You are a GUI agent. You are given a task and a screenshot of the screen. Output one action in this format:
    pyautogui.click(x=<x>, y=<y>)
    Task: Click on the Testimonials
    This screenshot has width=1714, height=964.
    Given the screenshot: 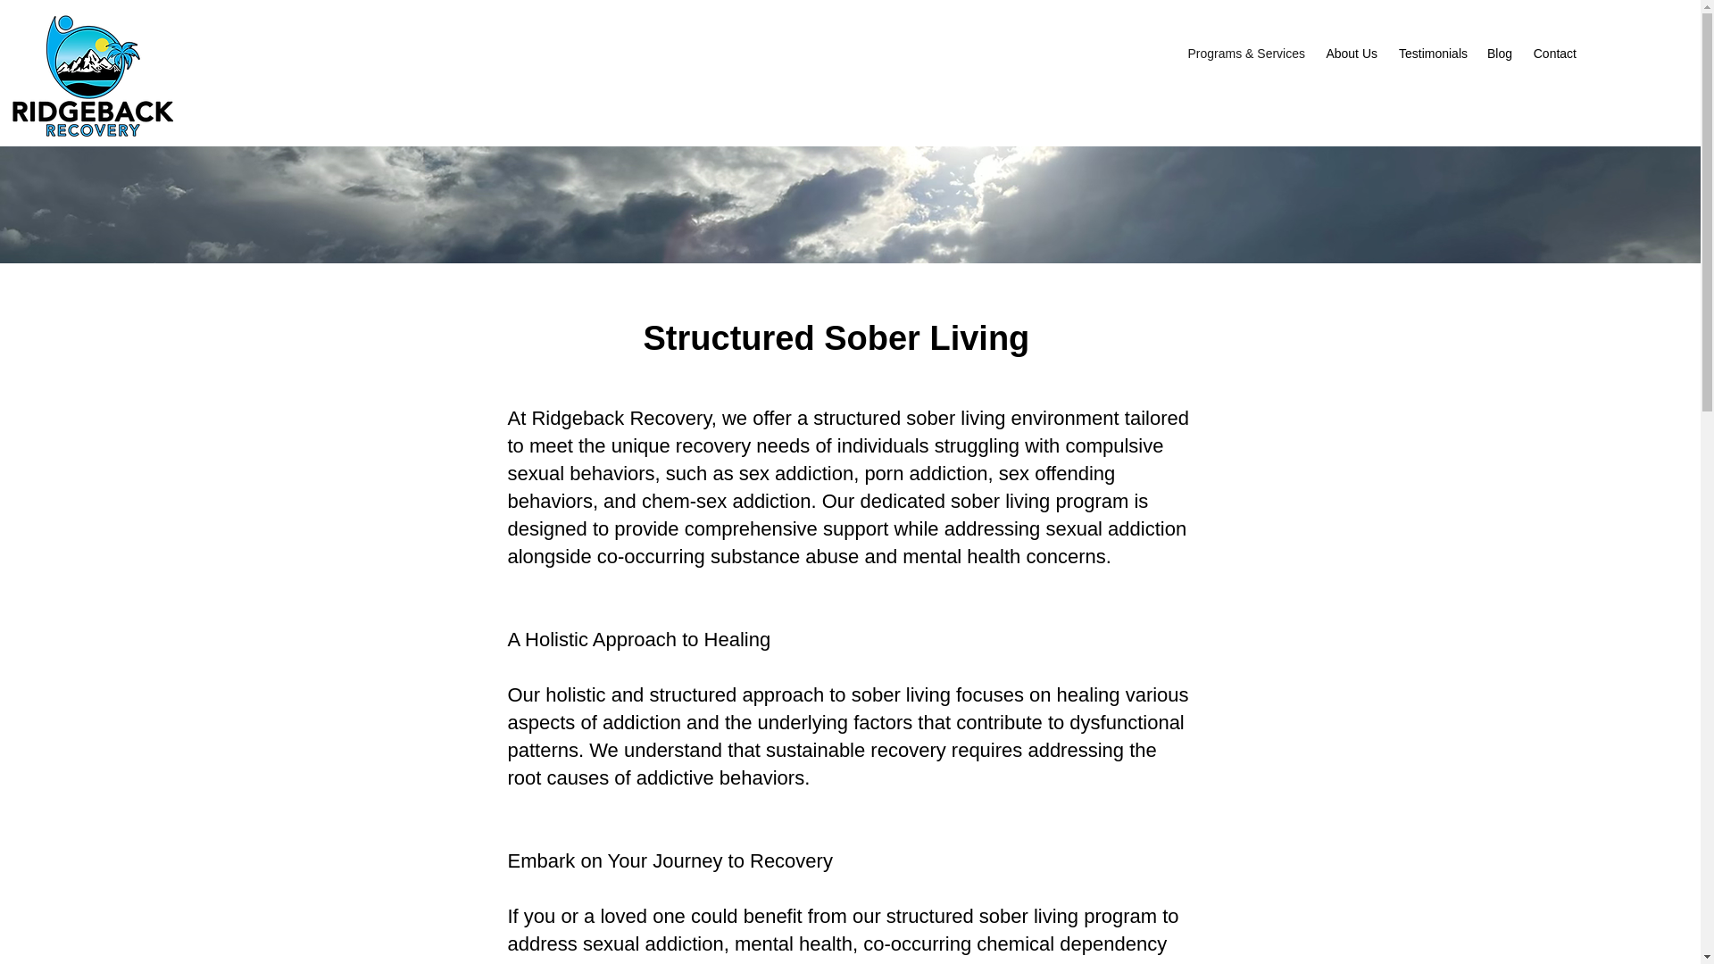 What is the action you would take?
    pyautogui.click(x=1431, y=54)
    